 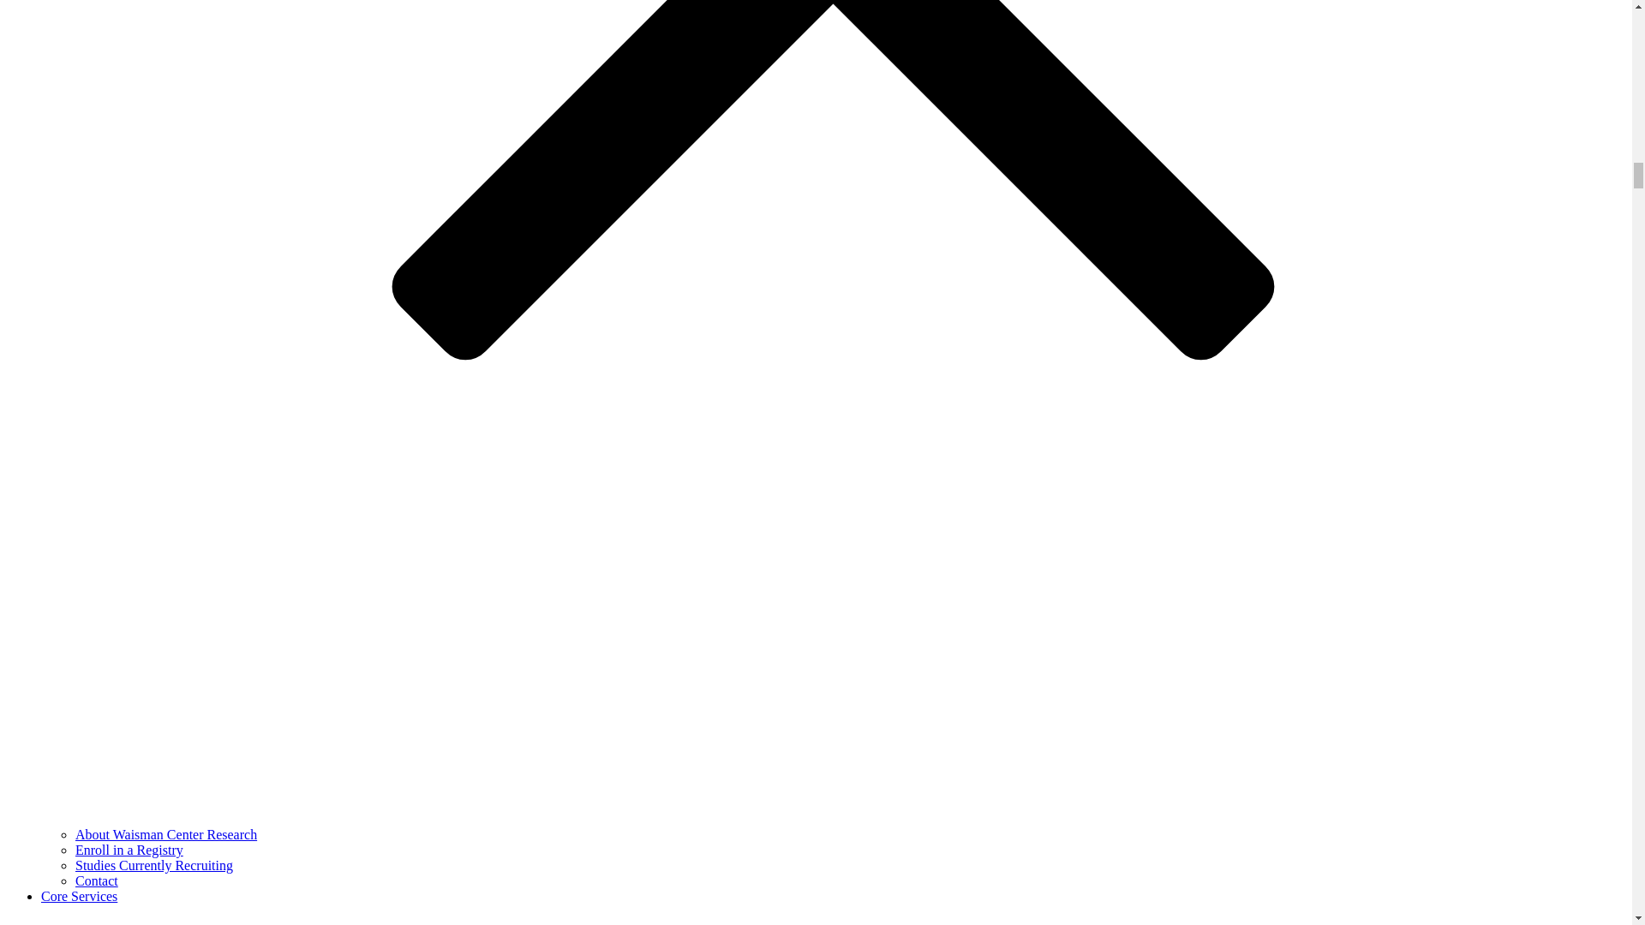 What do you see at coordinates (166, 834) in the screenshot?
I see `About Waisman Center Research` at bounding box center [166, 834].